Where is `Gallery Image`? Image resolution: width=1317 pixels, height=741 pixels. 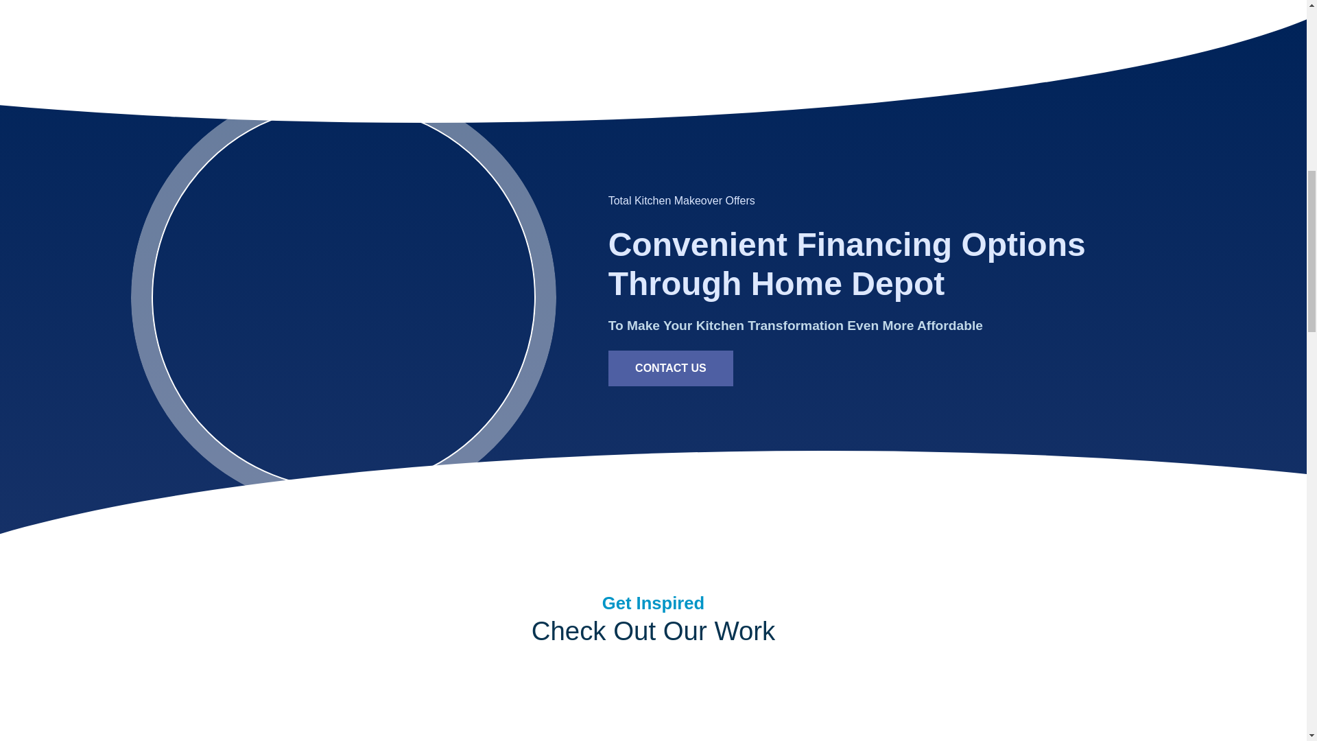
Gallery Image is located at coordinates (247, 711).